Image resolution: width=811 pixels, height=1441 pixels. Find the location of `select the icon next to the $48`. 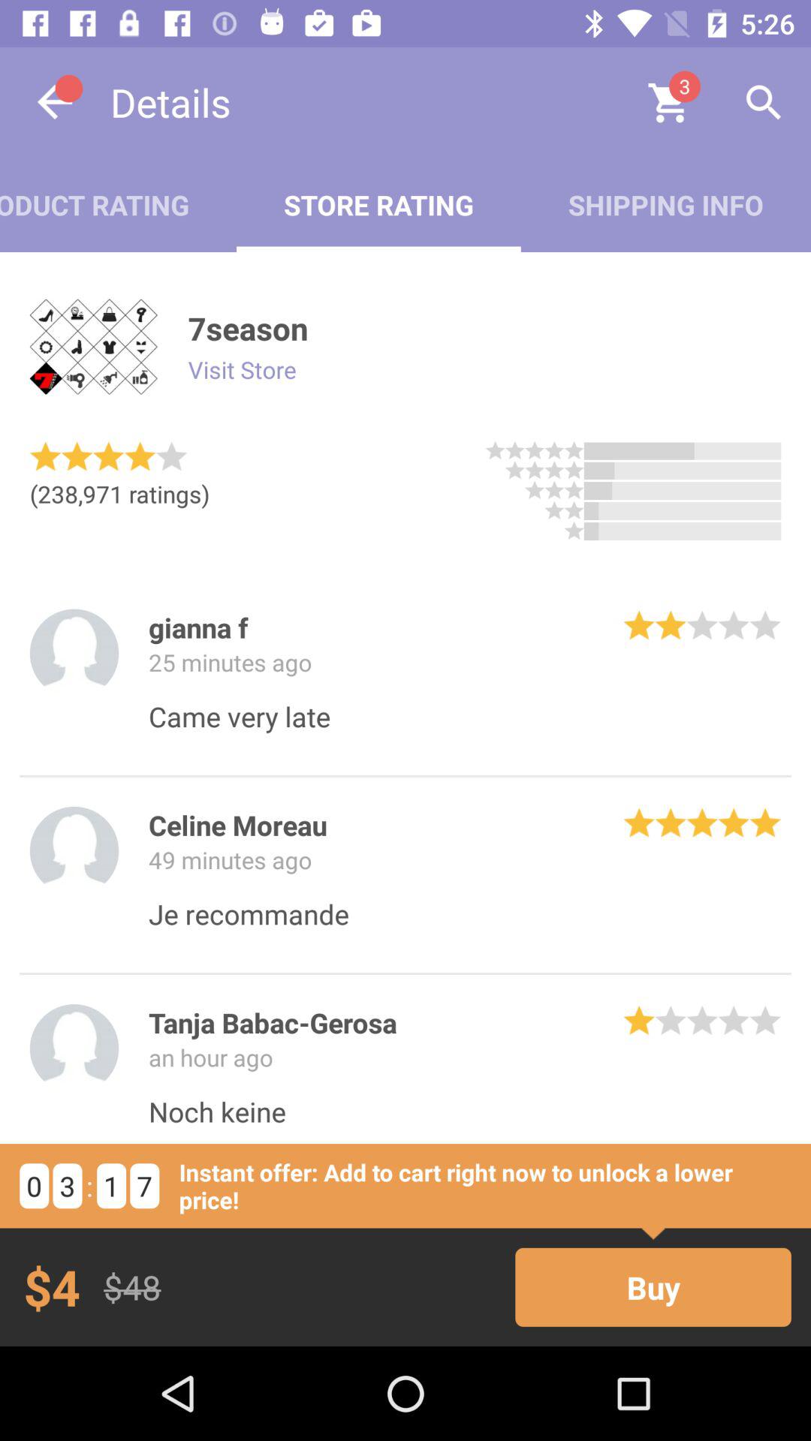

select the icon next to the $48 is located at coordinates (653, 1286).